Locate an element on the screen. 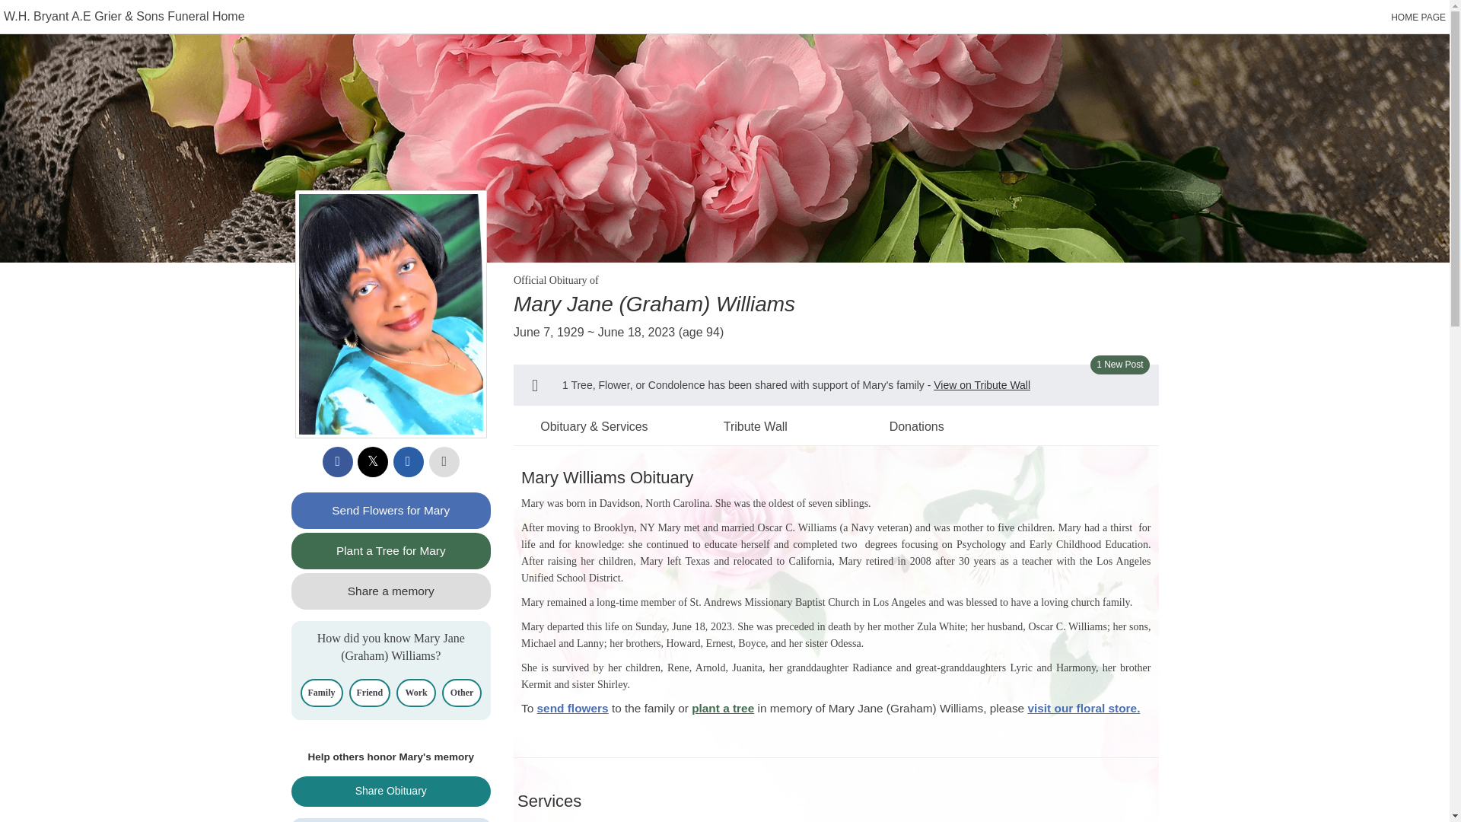 The height and width of the screenshot is (822, 1461). visit our floral store. is located at coordinates (1083, 708).